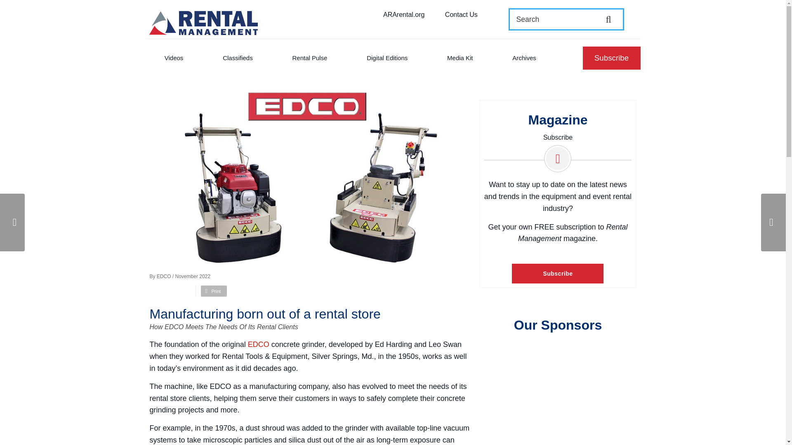 This screenshot has height=445, width=792. I want to click on ARArental.org, so click(404, 15).